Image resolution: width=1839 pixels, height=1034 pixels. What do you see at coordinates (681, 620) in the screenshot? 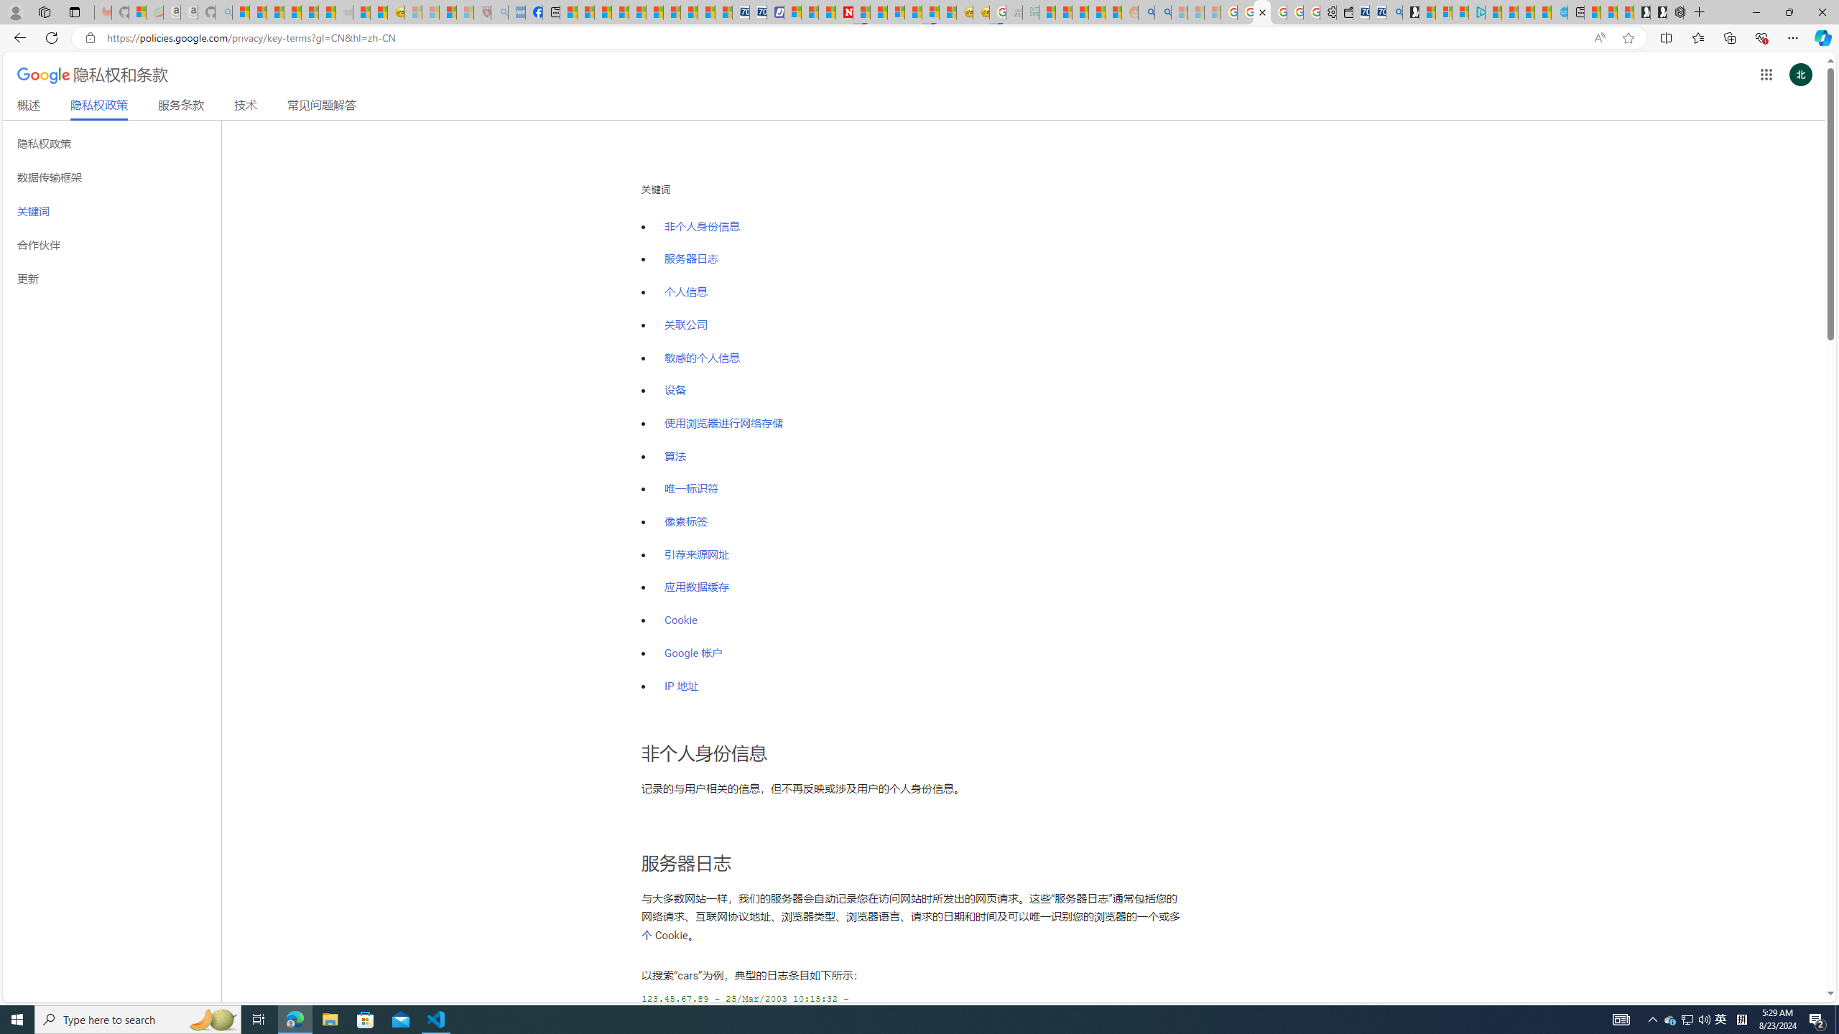
I see `Cookie` at bounding box center [681, 620].